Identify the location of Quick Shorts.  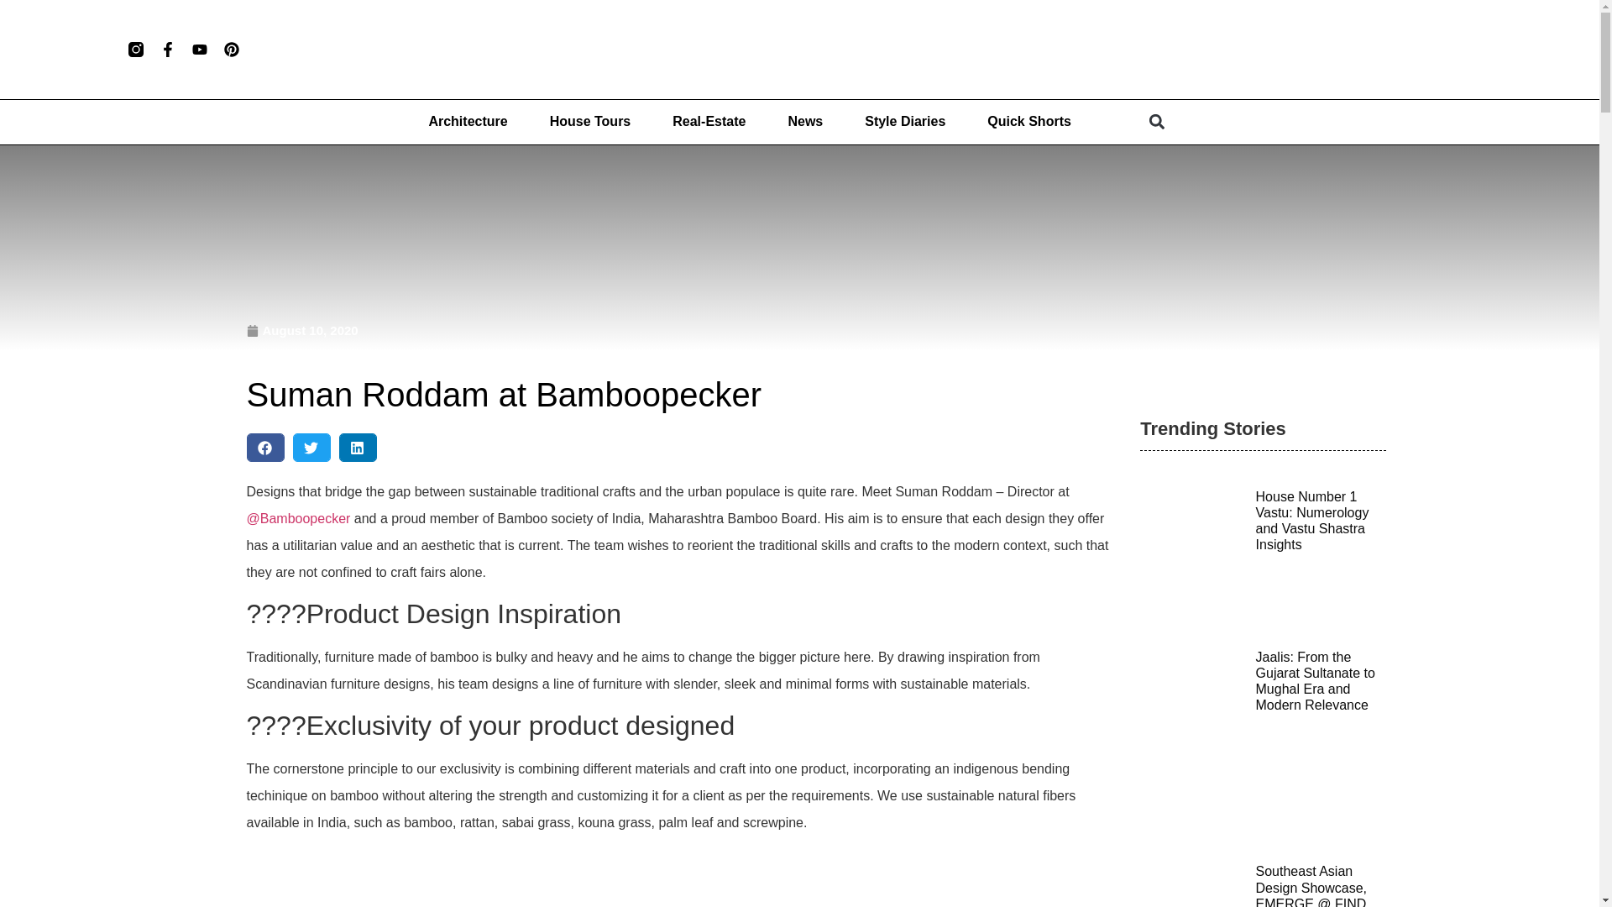
(1029, 122).